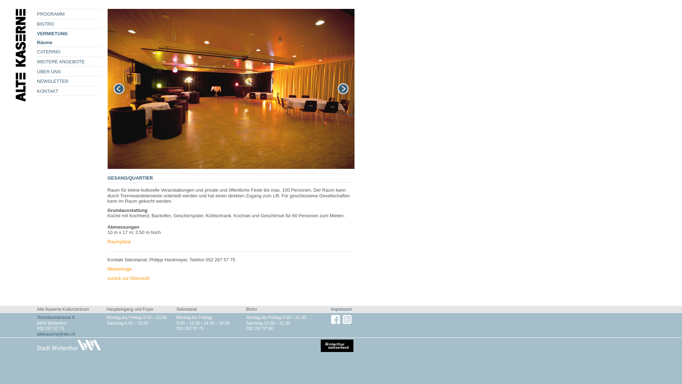 This screenshot has width=682, height=384. Describe the element at coordinates (119, 89) in the screenshot. I see `Previous` at that location.